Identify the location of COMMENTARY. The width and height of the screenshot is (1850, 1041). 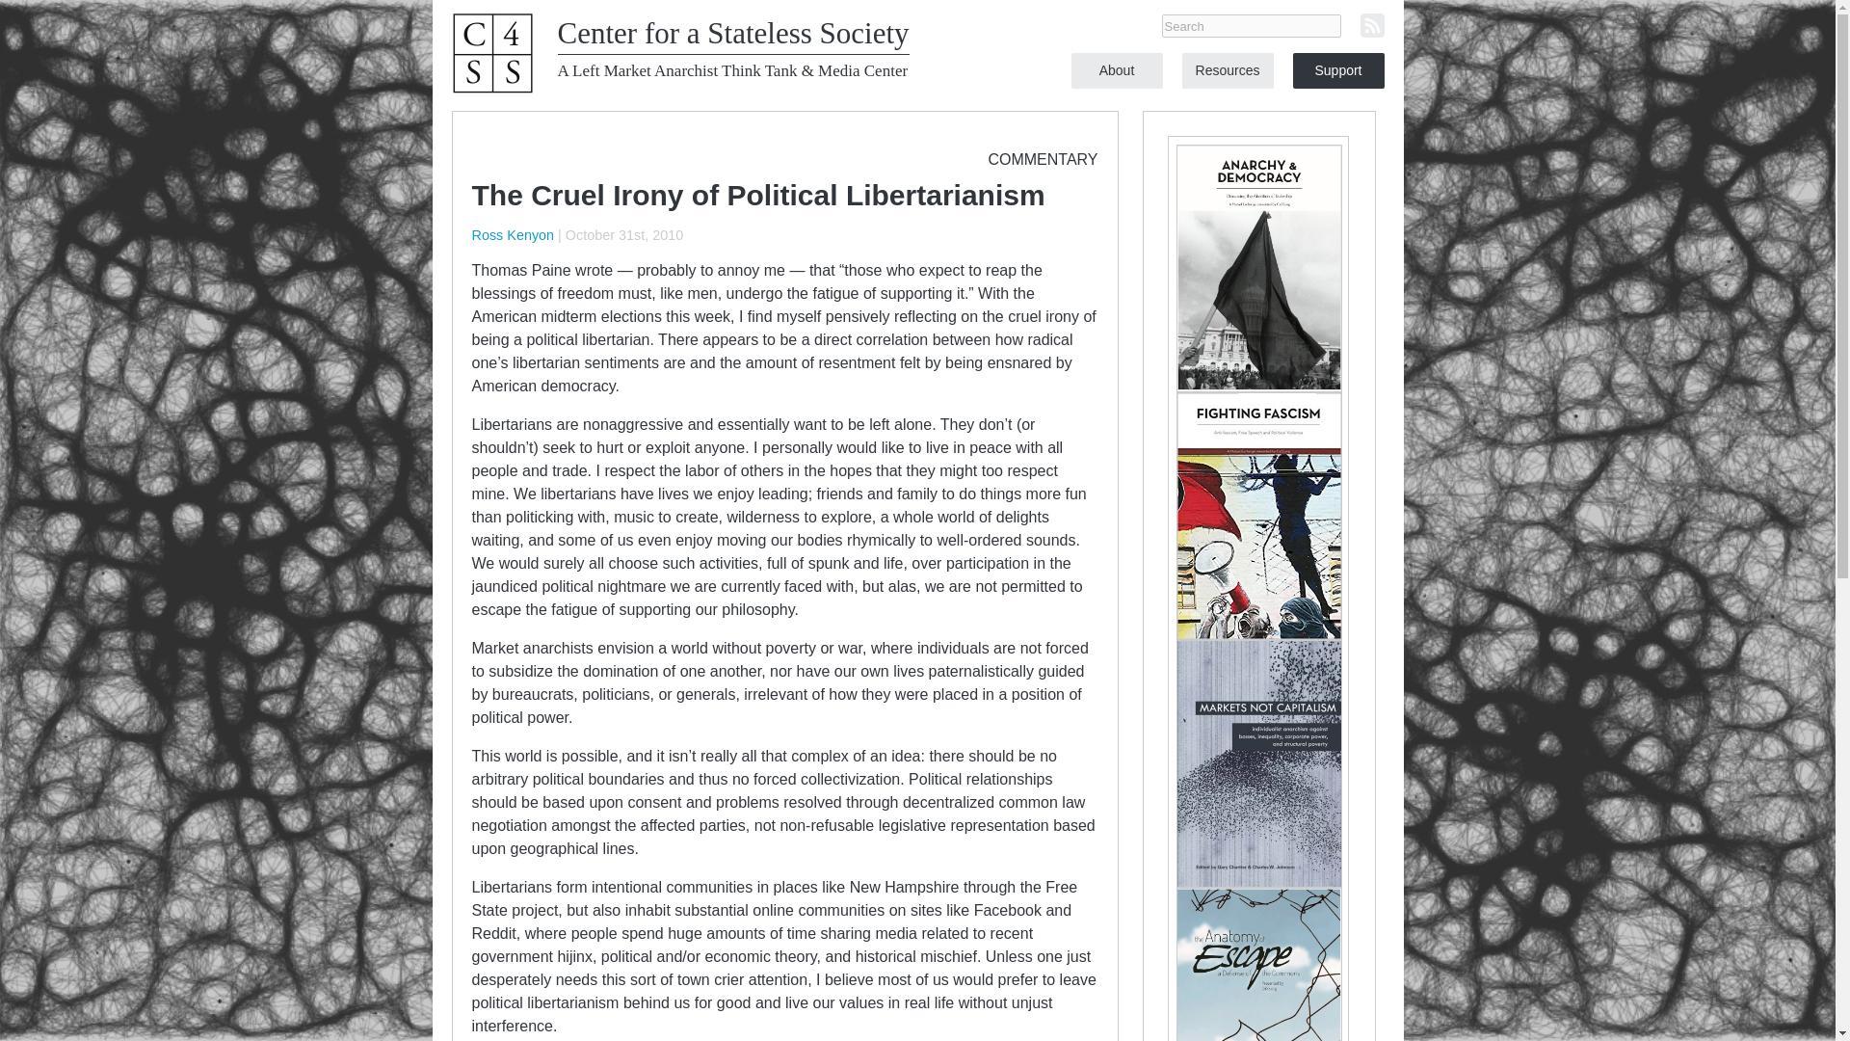
(1043, 158).